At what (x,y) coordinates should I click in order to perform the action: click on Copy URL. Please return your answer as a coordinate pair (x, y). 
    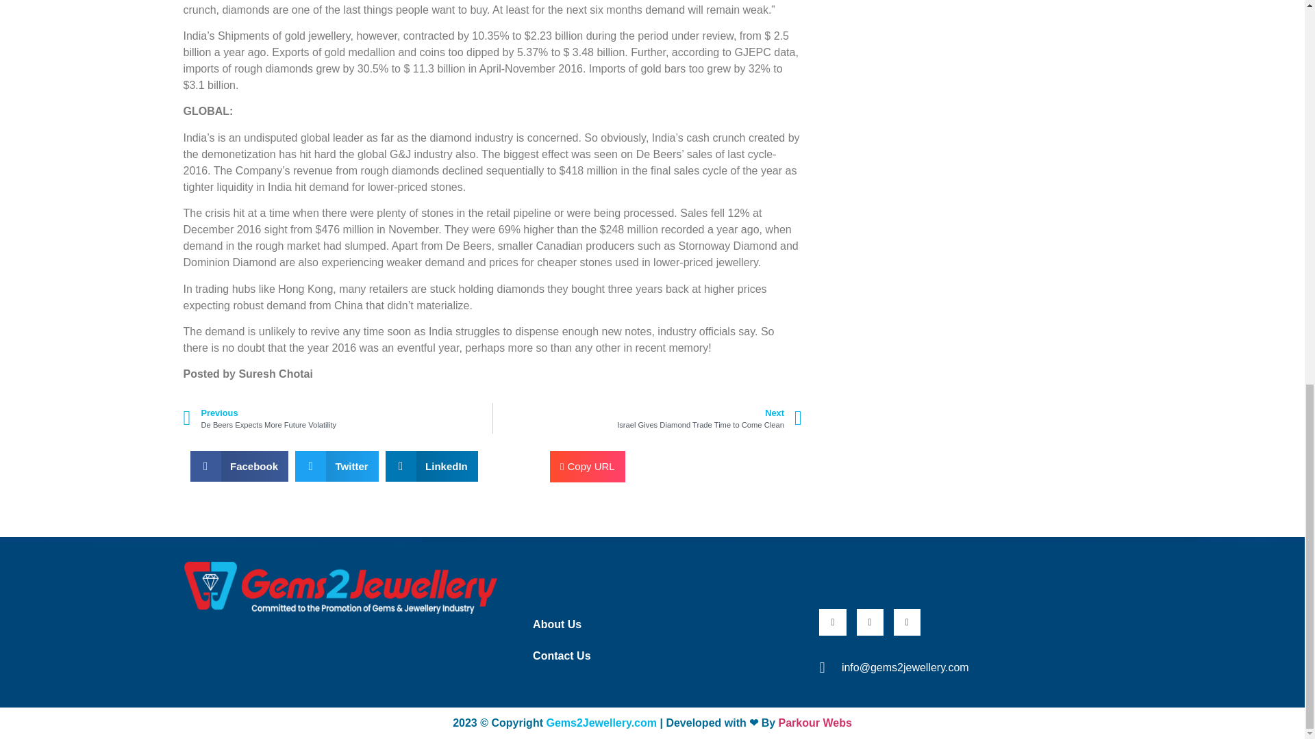
    Looking at the image, I should click on (338, 417).